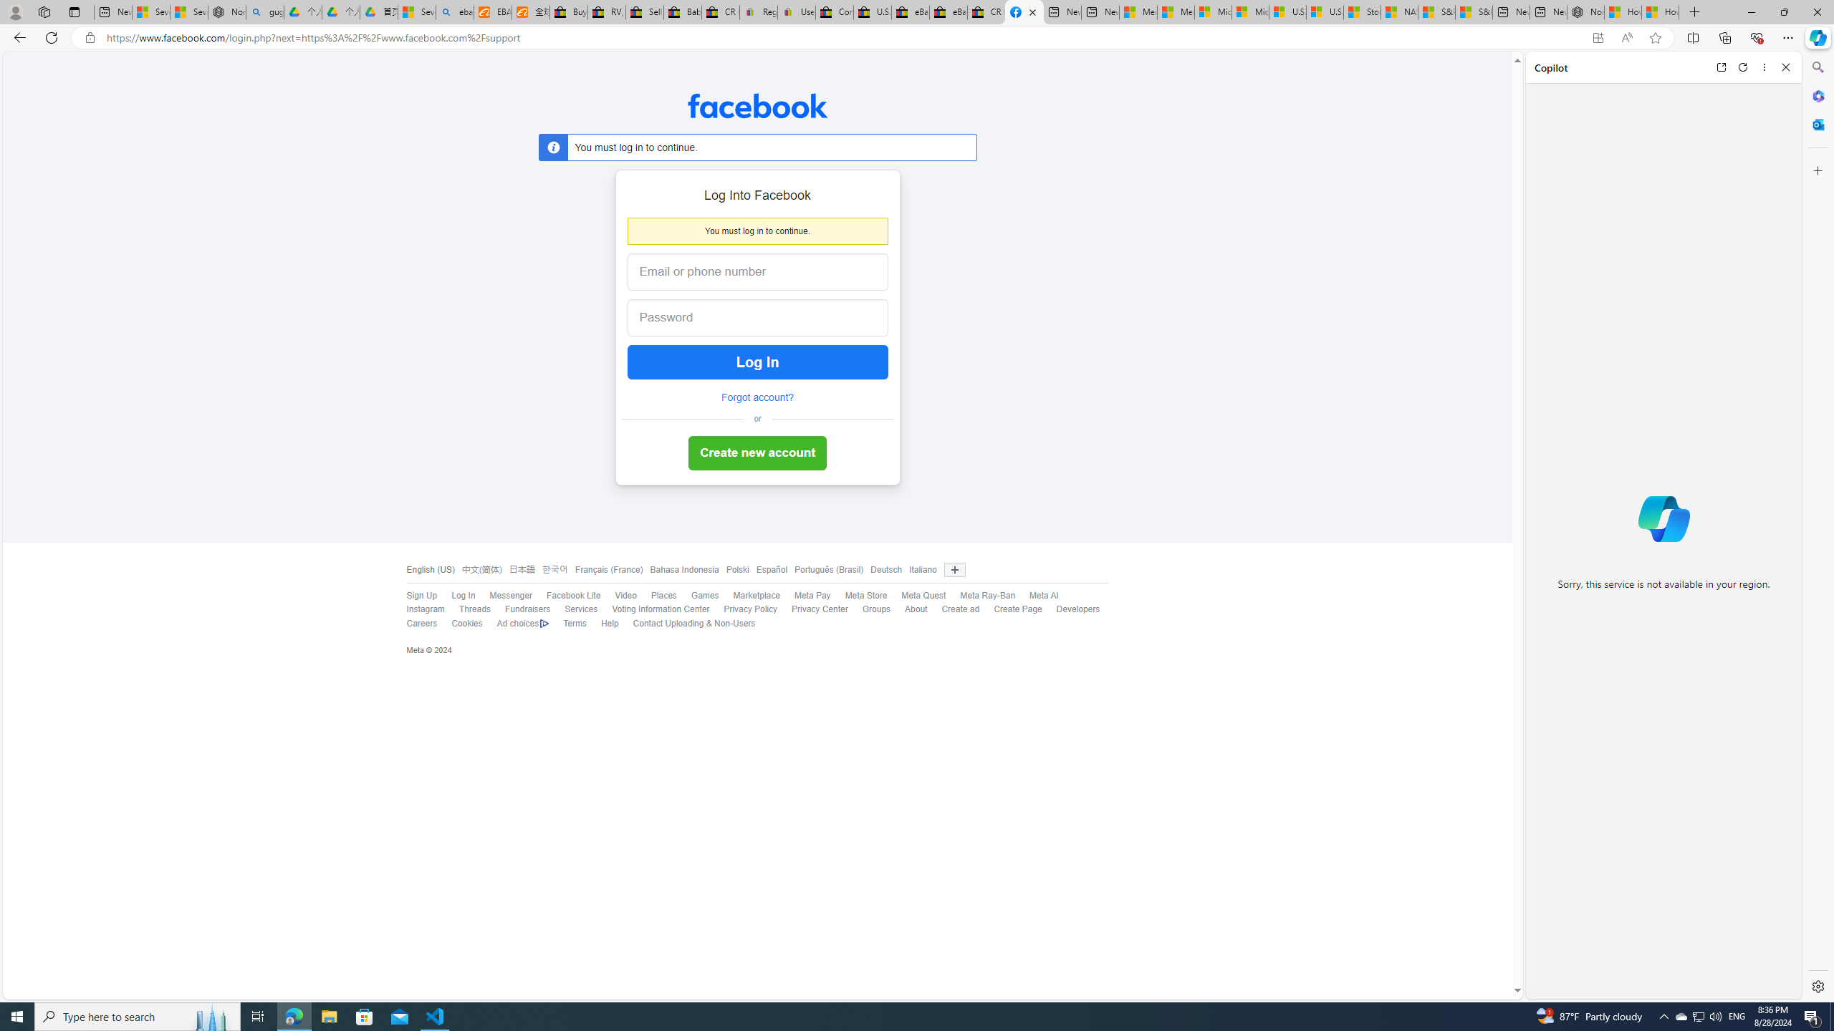 The width and height of the screenshot is (1834, 1031). Describe the element at coordinates (1037, 596) in the screenshot. I see `Meta AI` at that location.